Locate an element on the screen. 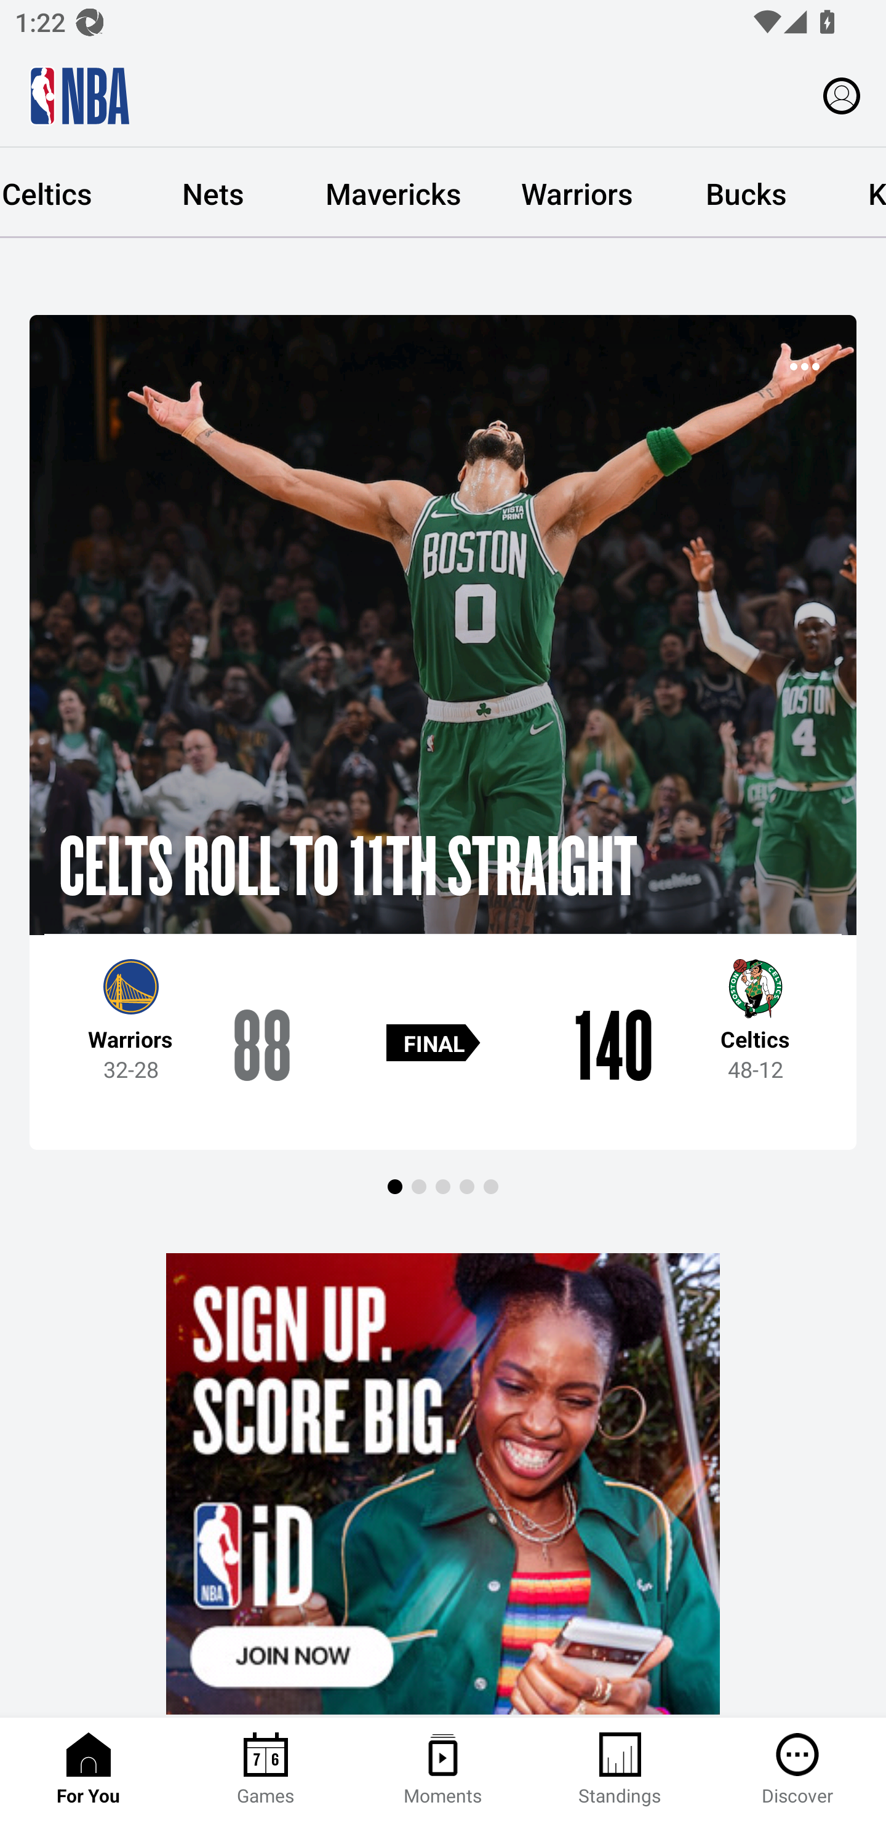 The image size is (886, 1821). Warriors is located at coordinates (577, 193).